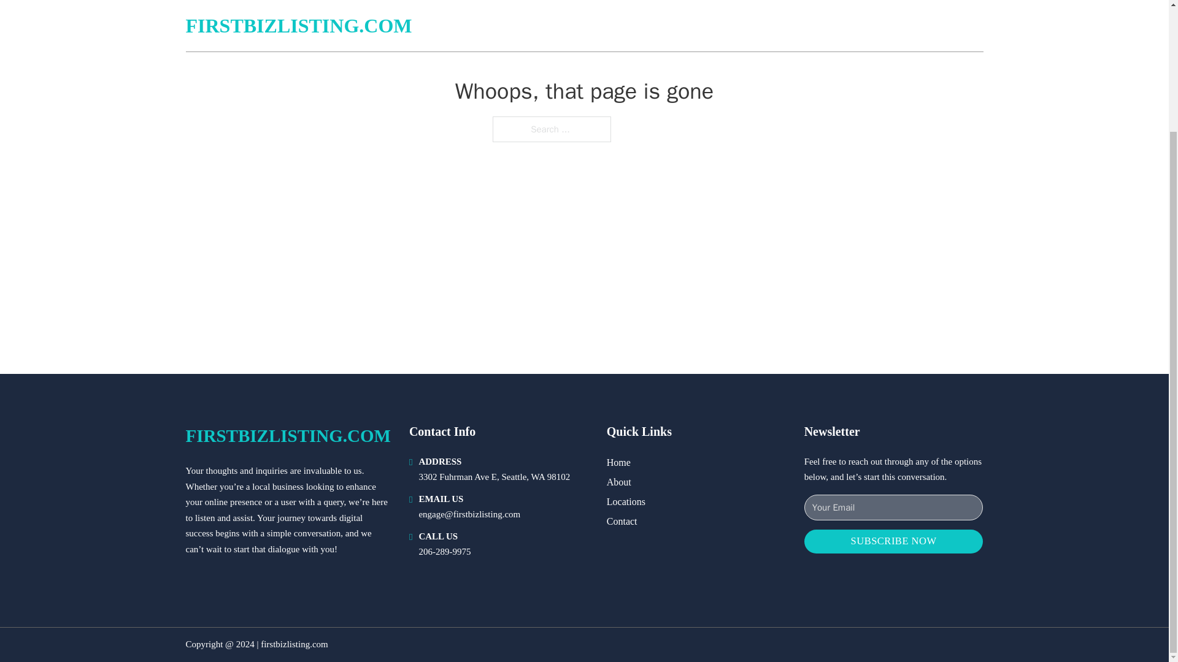 The image size is (1178, 662). What do you see at coordinates (626, 501) in the screenshot?
I see `Locations` at bounding box center [626, 501].